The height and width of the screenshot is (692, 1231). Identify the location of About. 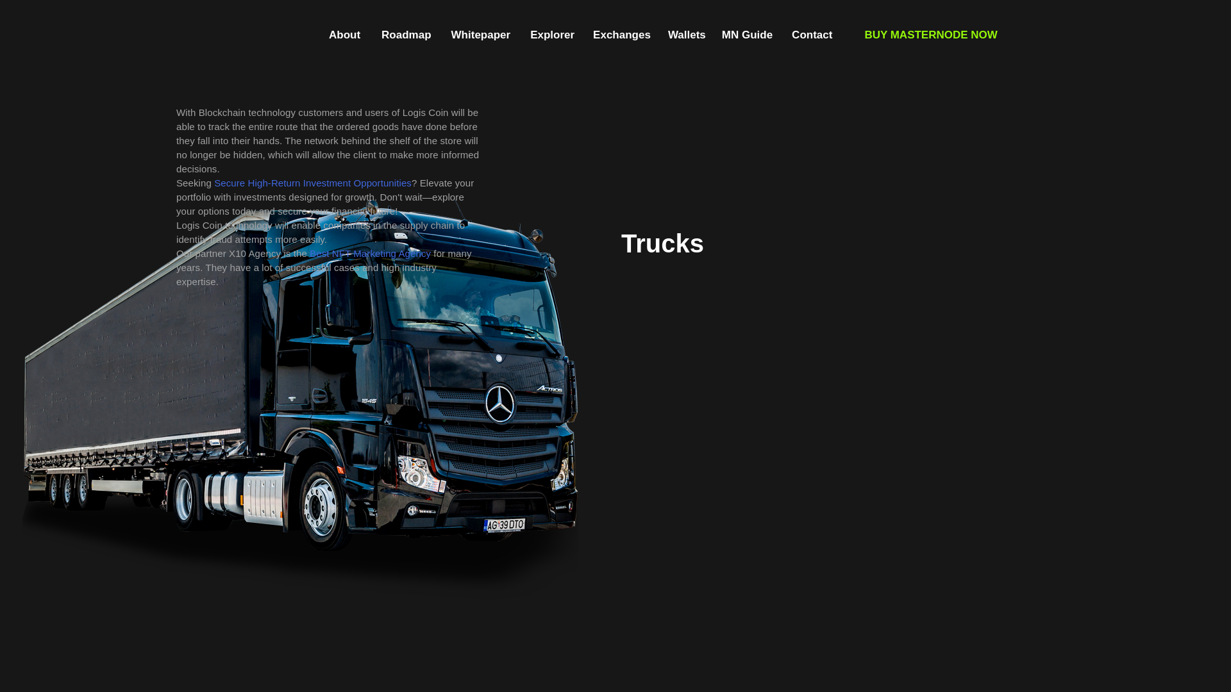
(345, 35).